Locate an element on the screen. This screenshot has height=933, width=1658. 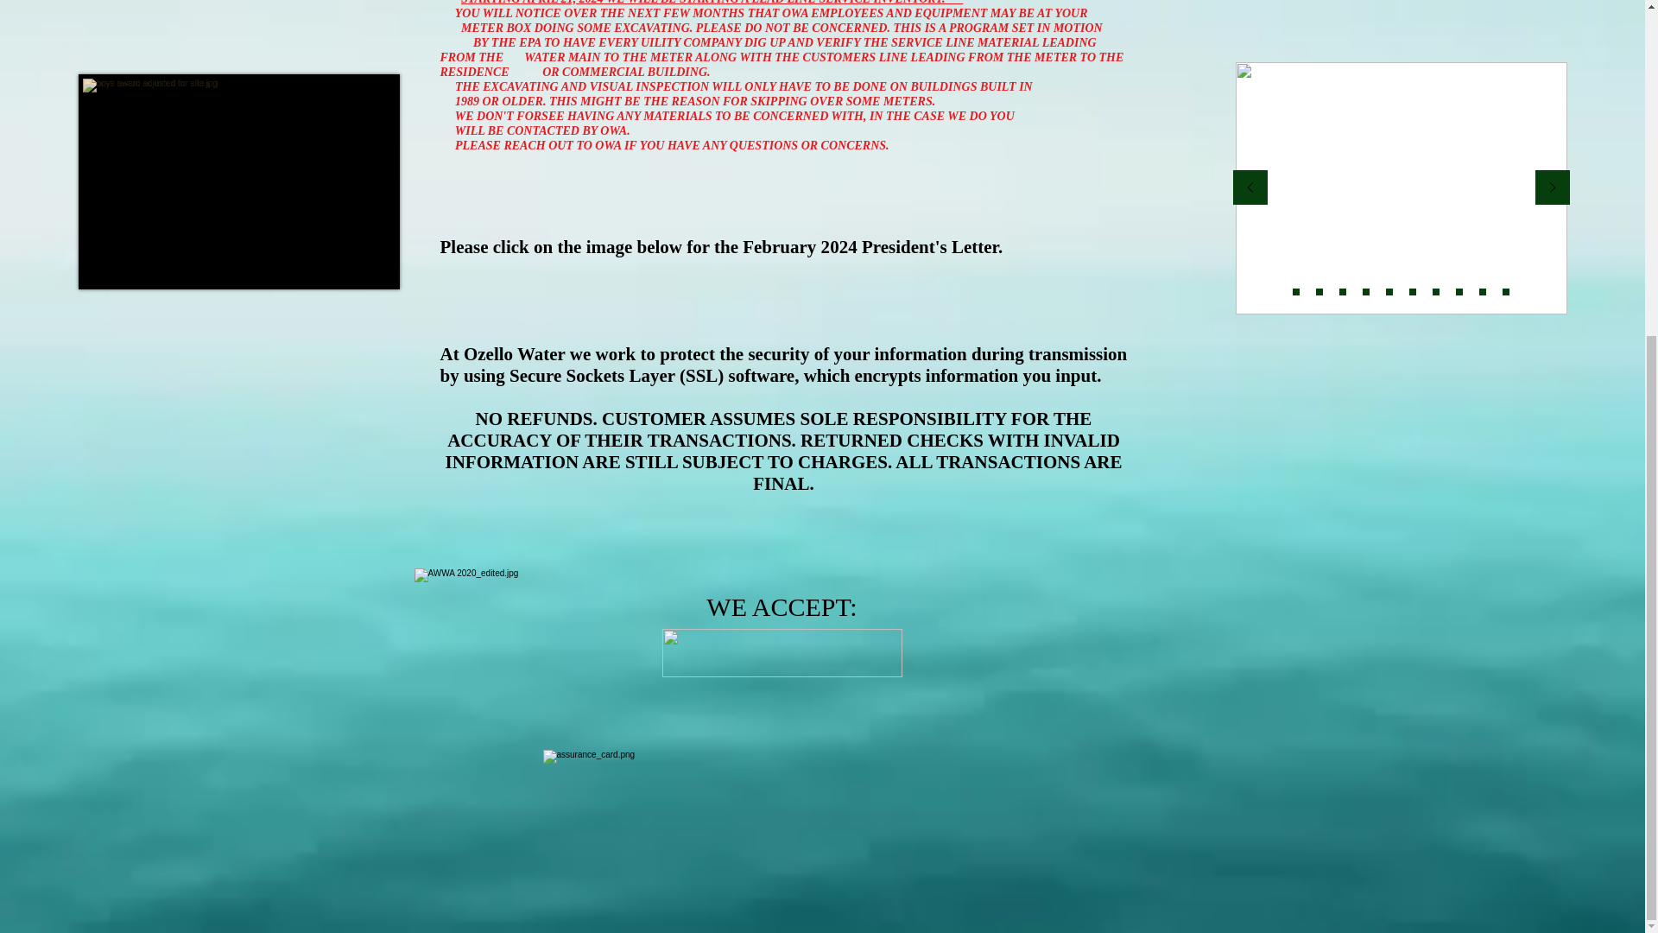
SIGNED PRESIDENTS LETTER 2-15-24.pdf is located at coordinates (746, 259).